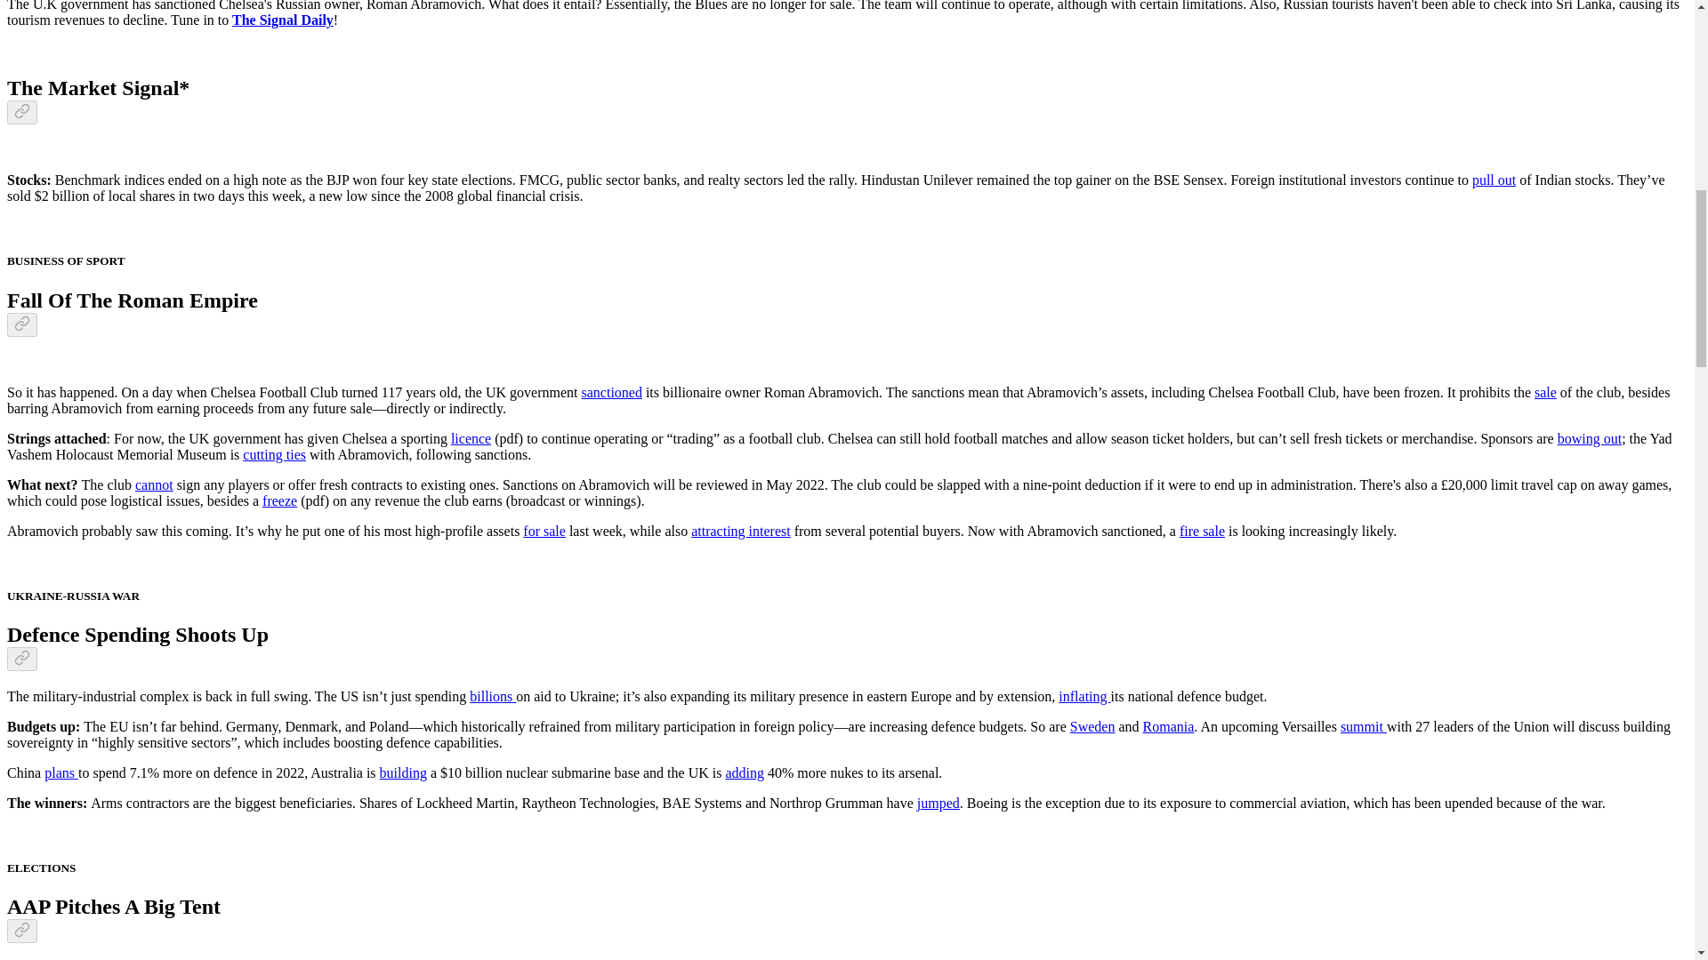 This screenshot has height=960, width=1708. I want to click on pull out, so click(1494, 180).